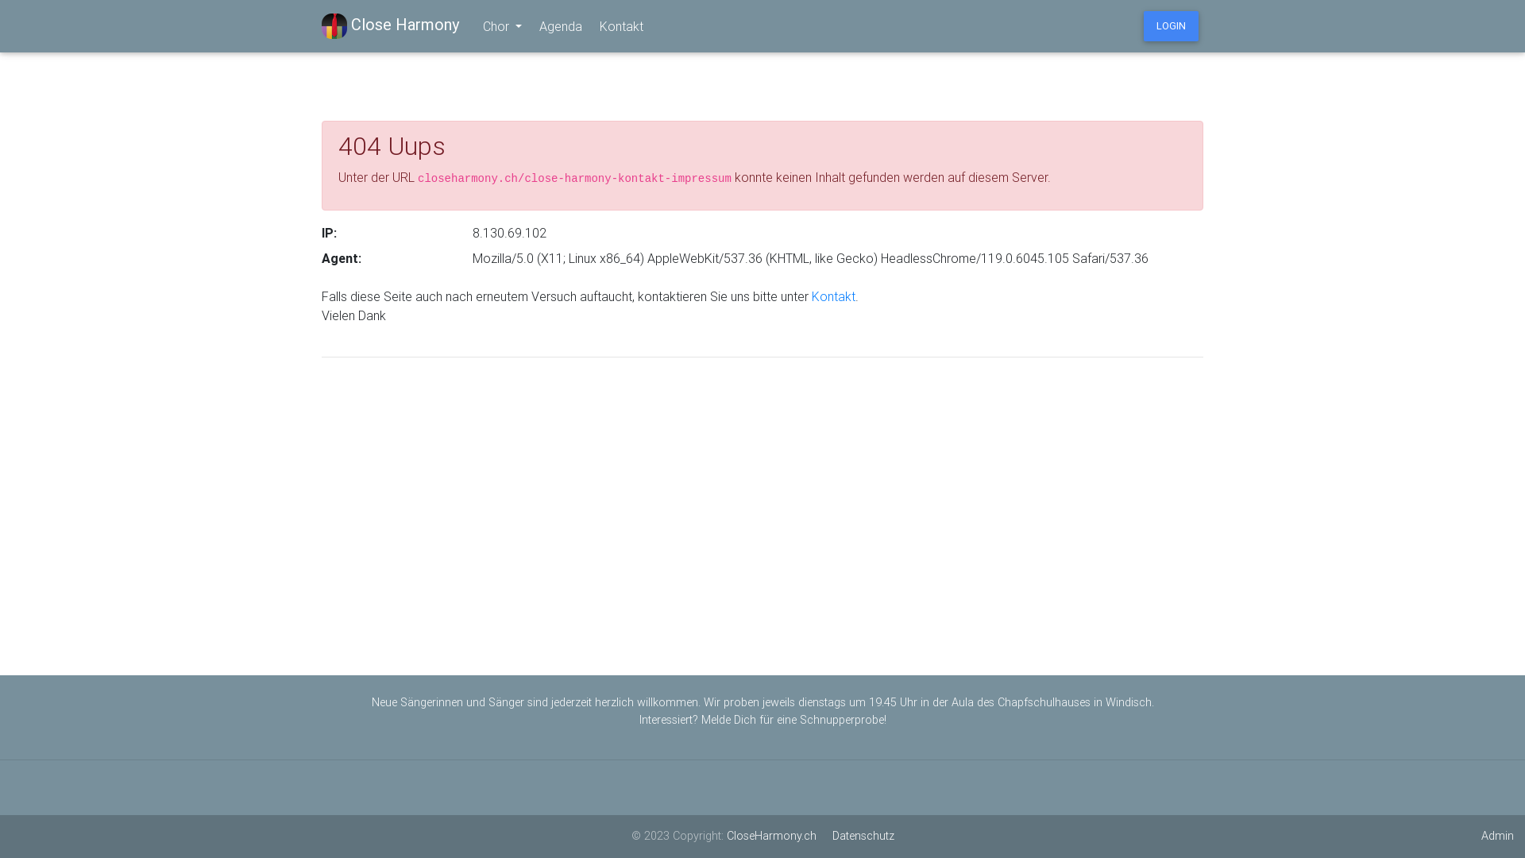 The height and width of the screenshot is (858, 1525). I want to click on Facebook, so click(750, 787).